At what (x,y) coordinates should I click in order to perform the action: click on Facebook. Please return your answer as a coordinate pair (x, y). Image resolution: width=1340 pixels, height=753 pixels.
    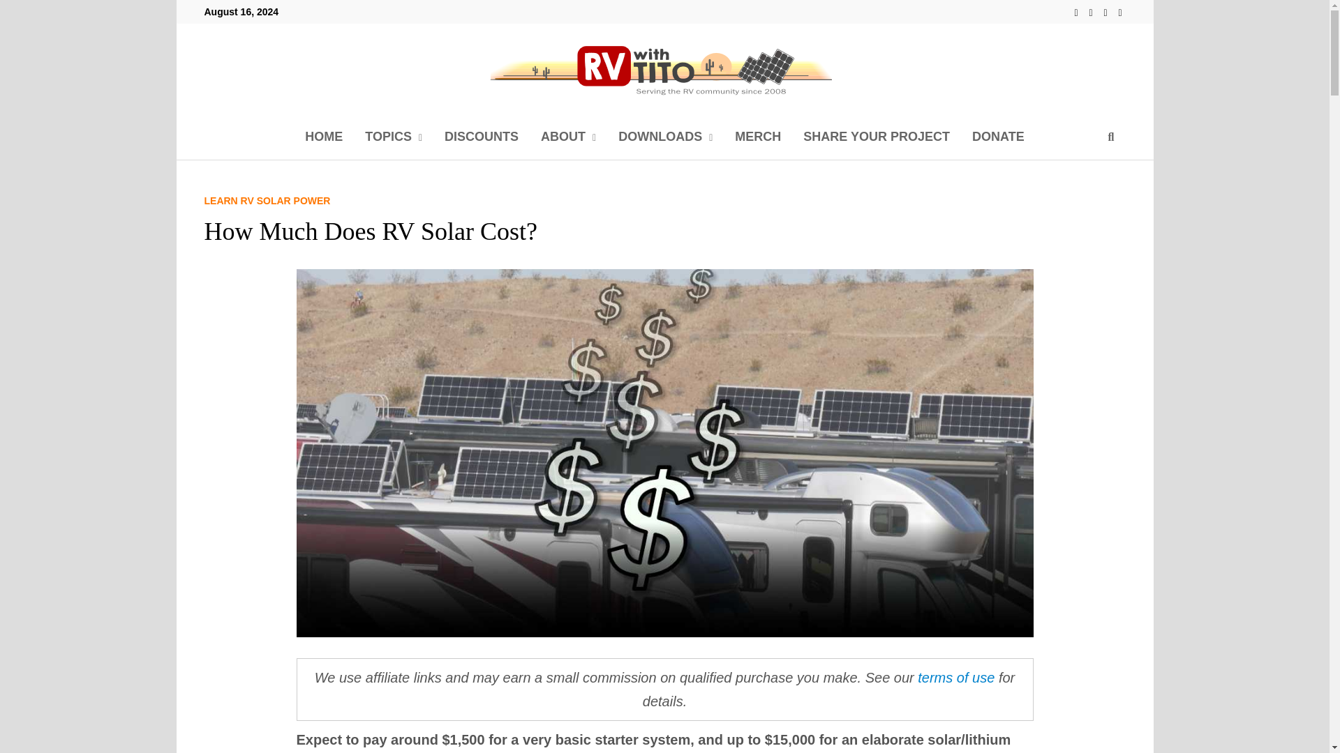
    Looking at the image, I should click on (1078, 11).